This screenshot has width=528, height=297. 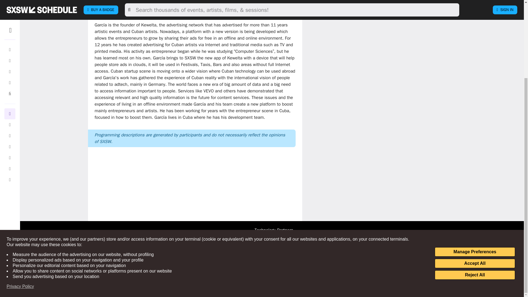 What do you see at coordinates (475, 173) in the screenshot?
I see `Reject All` at bounding box center [475, 173].